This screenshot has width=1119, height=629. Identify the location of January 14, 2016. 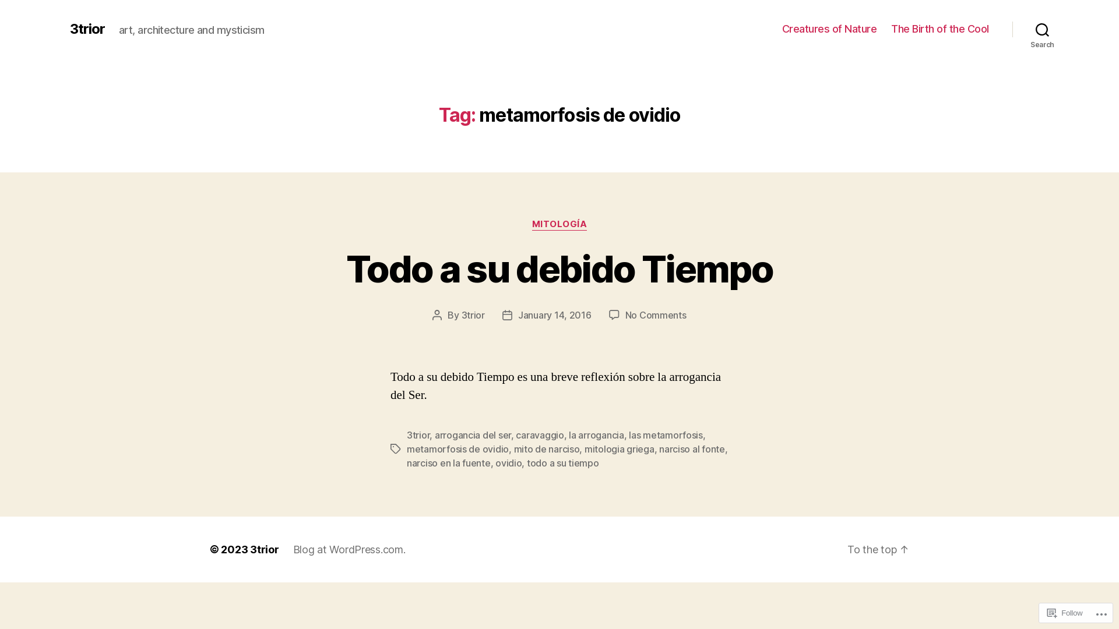
(555, 315).